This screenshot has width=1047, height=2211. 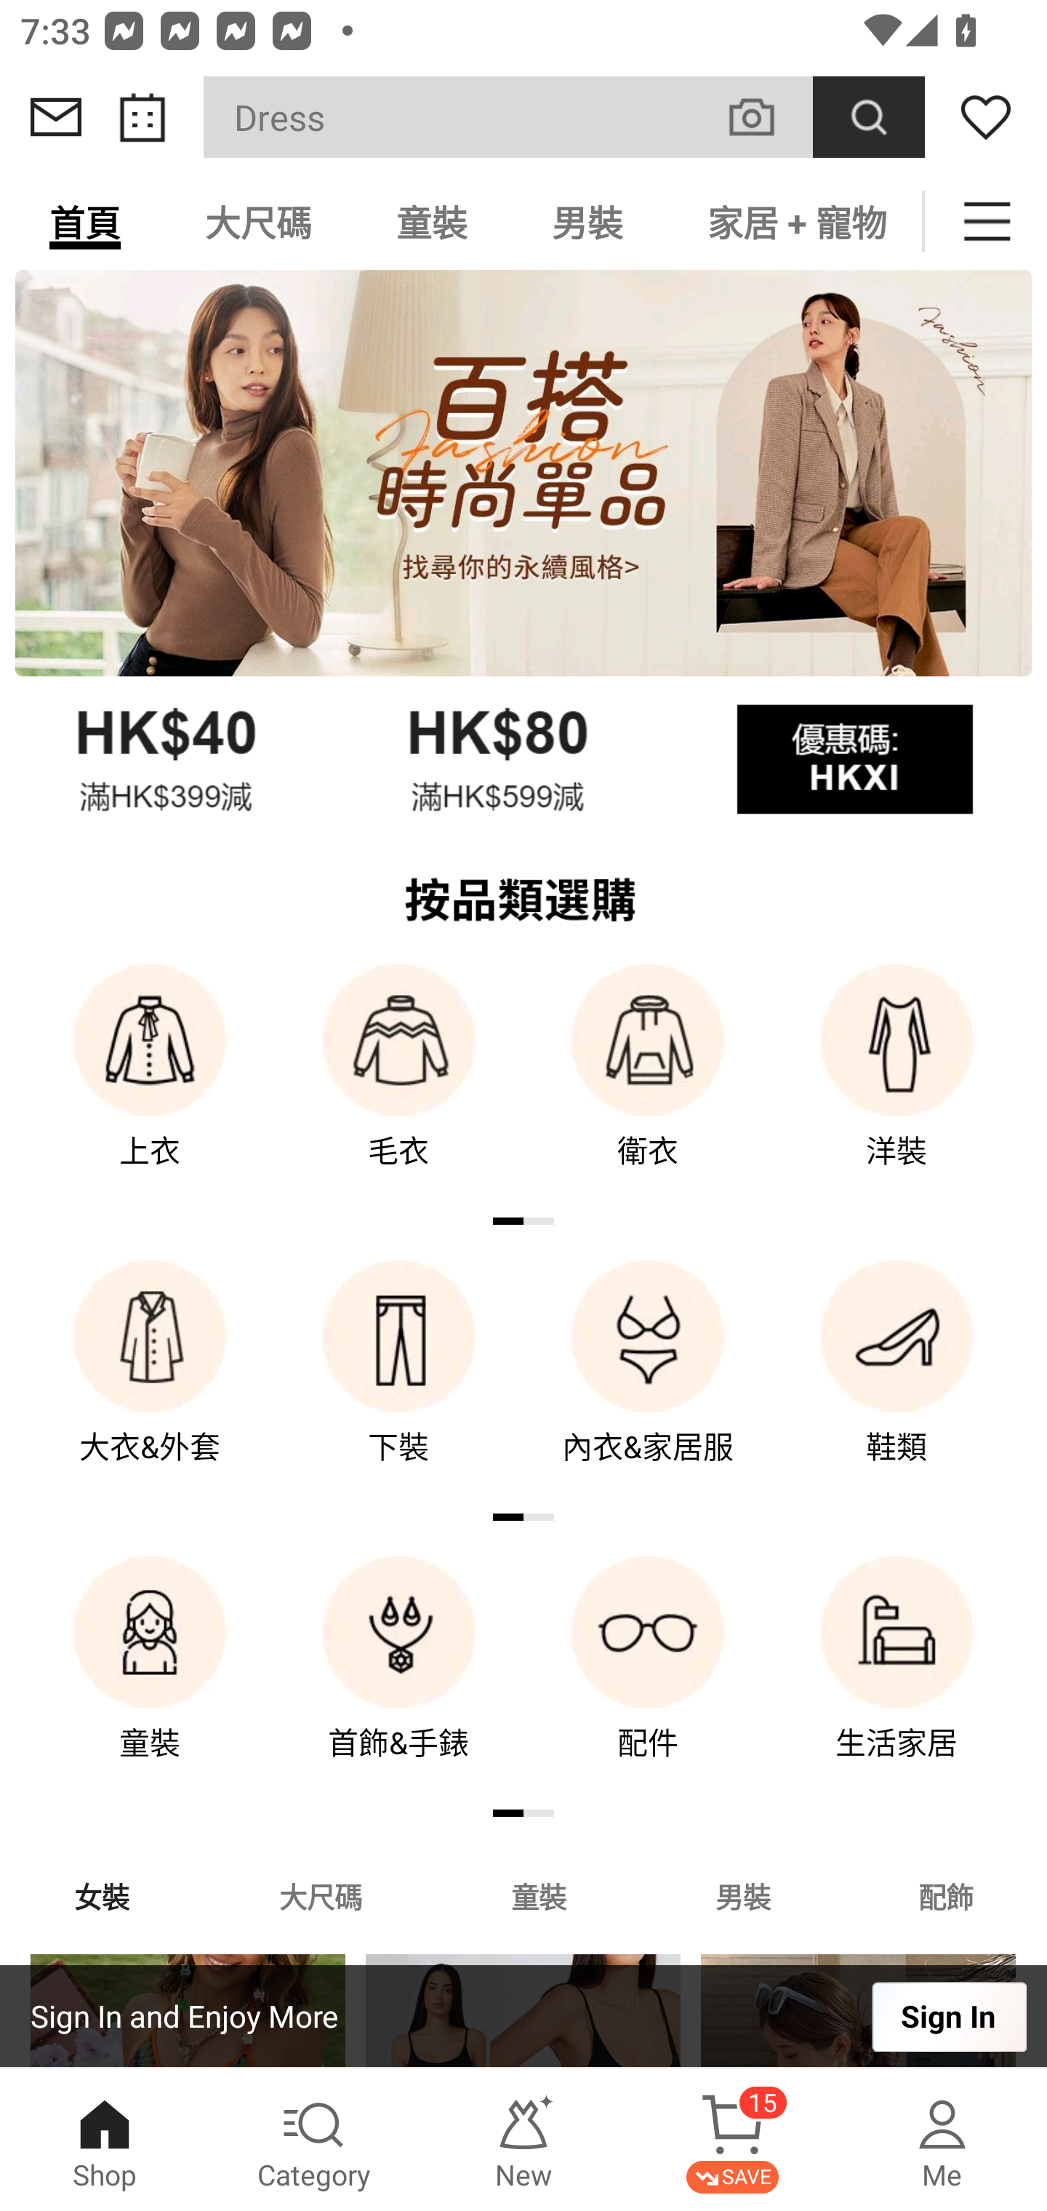 What do you see at coordinates (743, 1895) in the screenshot?
I see `男裝` at bounding box center [743, 1895].